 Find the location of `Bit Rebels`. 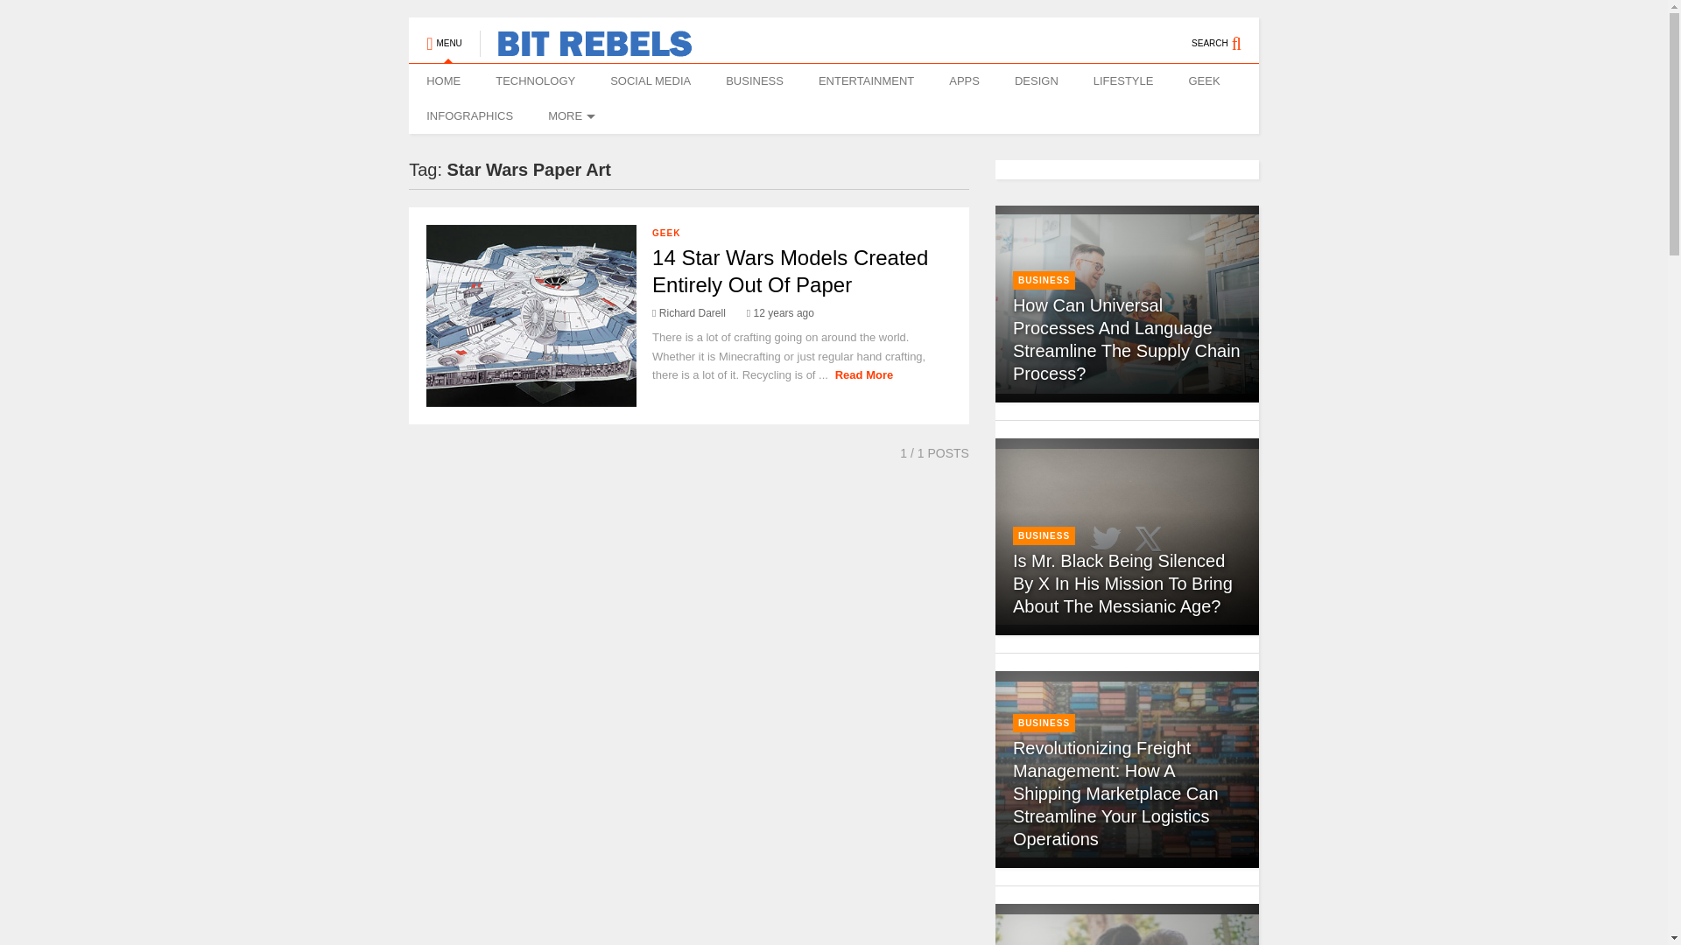

Bit Rebels is located at coordinates (586, 49).